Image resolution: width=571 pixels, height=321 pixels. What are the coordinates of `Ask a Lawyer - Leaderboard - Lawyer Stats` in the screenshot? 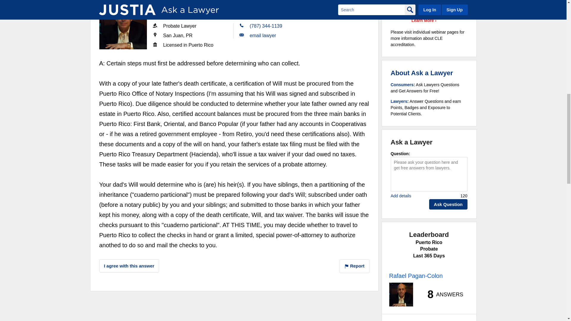 It's located at (442, 294).